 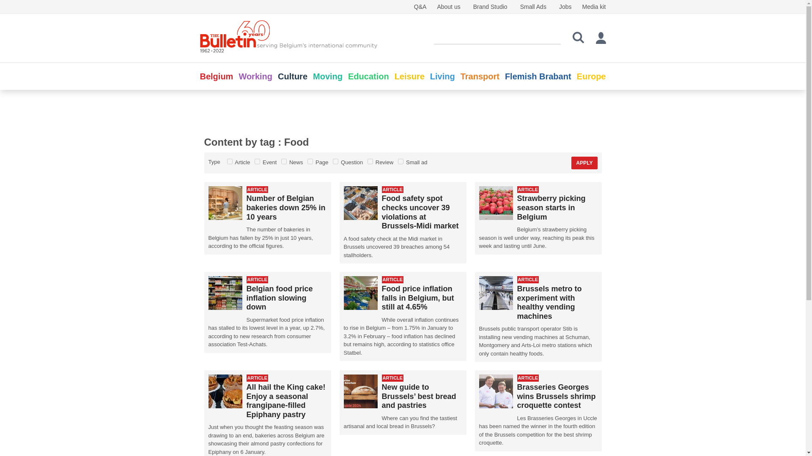 I want to click on event, so click(x=257, y=161).